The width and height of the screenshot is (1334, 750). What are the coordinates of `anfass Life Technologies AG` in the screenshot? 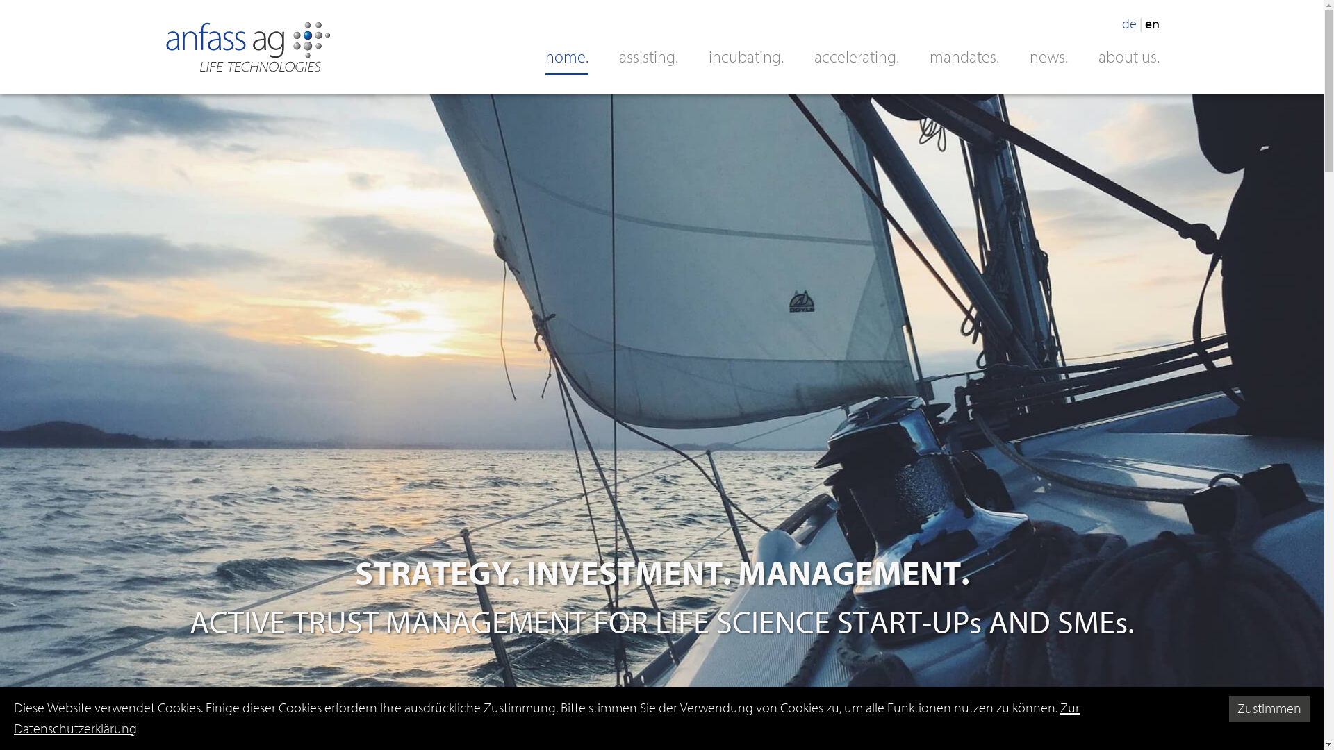 It's located at (247, 47).